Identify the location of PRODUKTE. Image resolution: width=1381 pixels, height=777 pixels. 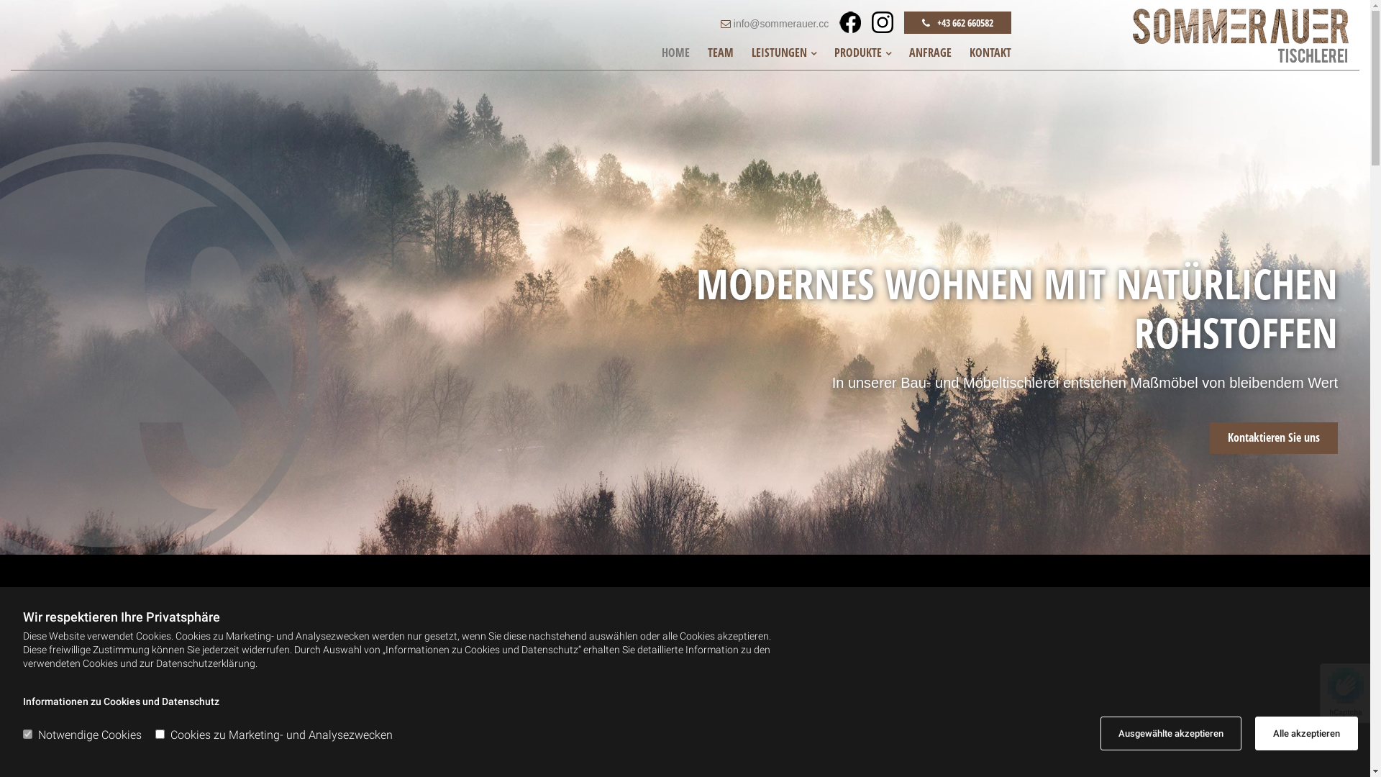
(863, 53).